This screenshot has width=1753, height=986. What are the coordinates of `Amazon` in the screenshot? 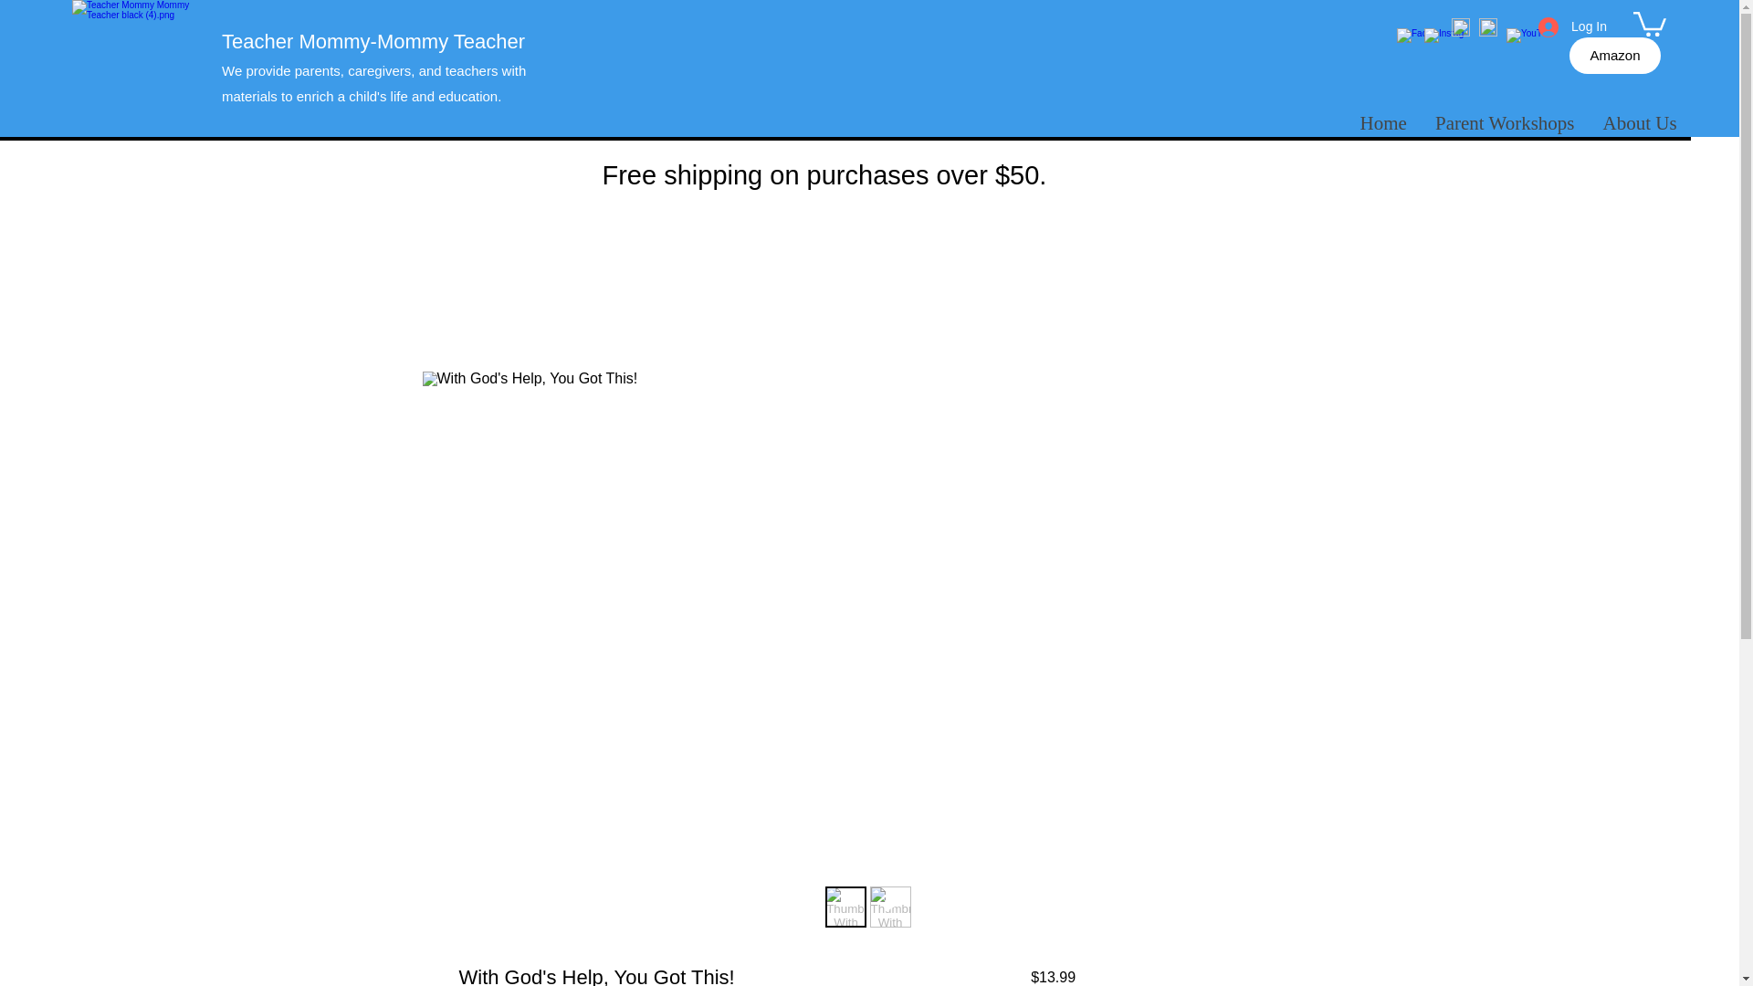 It's located at (1614, 56).